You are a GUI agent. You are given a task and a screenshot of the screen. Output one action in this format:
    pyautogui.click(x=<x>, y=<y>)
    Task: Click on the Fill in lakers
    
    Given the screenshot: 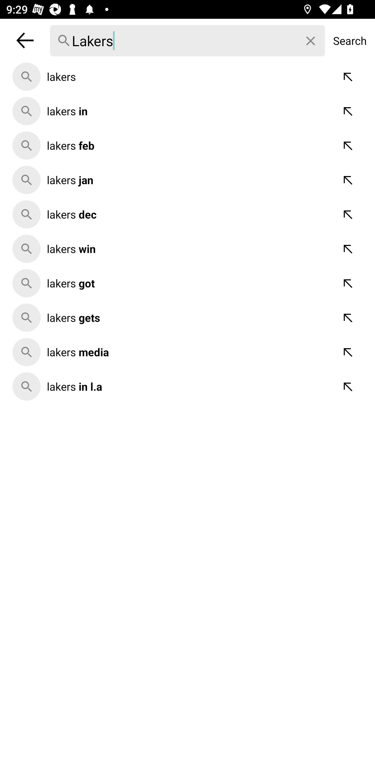 What is the action you would take?
    pyautogui.click(x=348, y=77)
    